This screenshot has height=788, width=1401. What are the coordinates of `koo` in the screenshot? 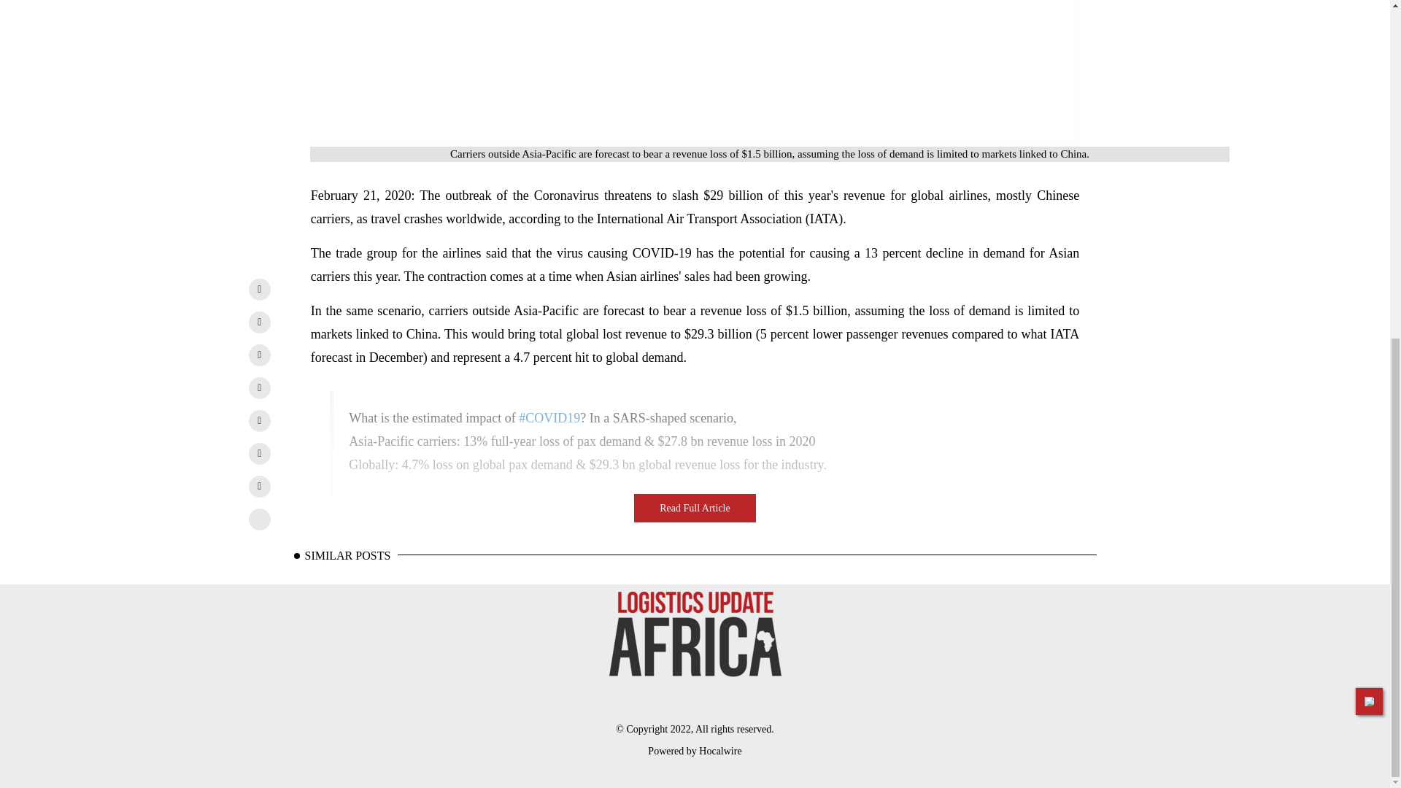 It's located at (260, 519).